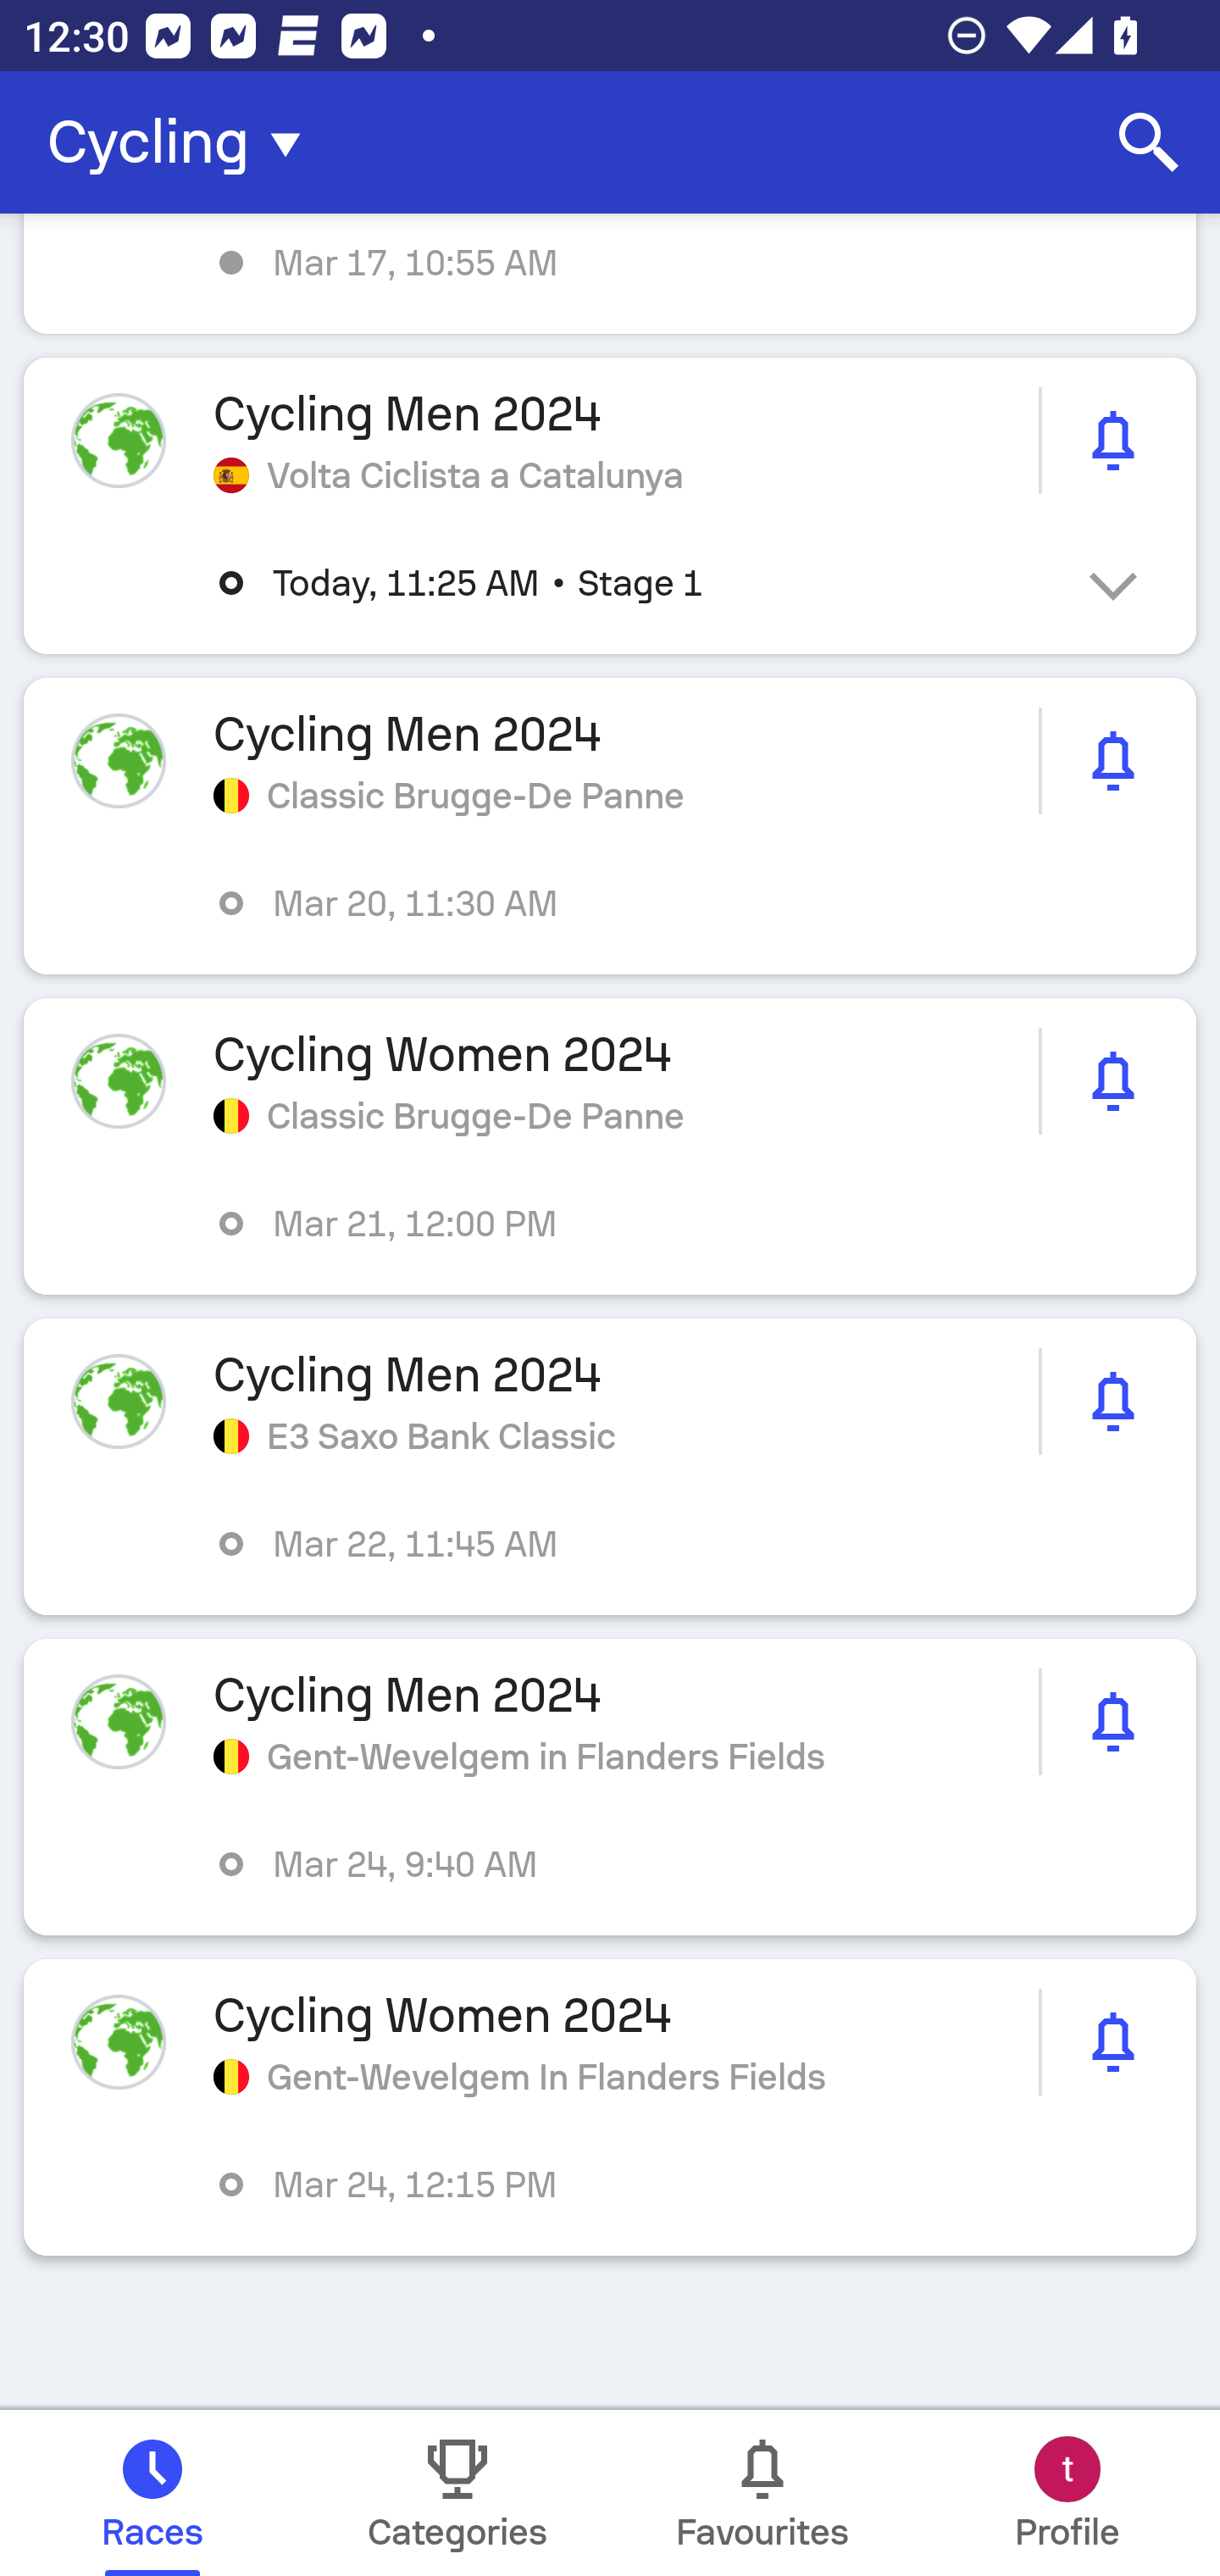 The image size is (1220, 2576). I want to click on Favourites, so click(762, 2493).